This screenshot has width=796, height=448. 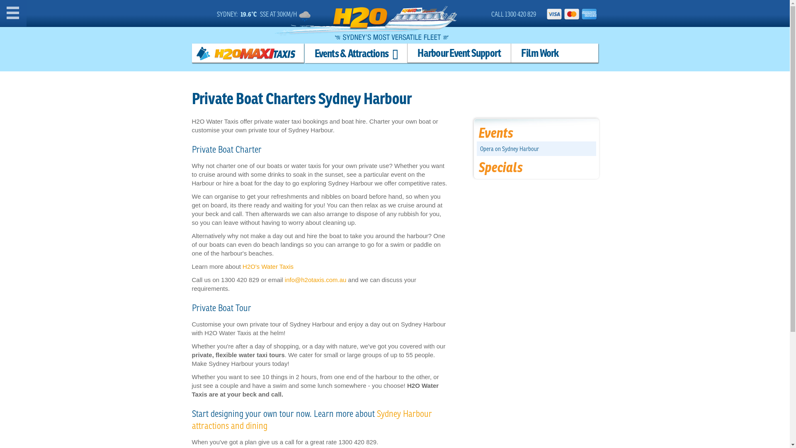 I want to click on Harbour Event Support, so click(x=44, y=299).